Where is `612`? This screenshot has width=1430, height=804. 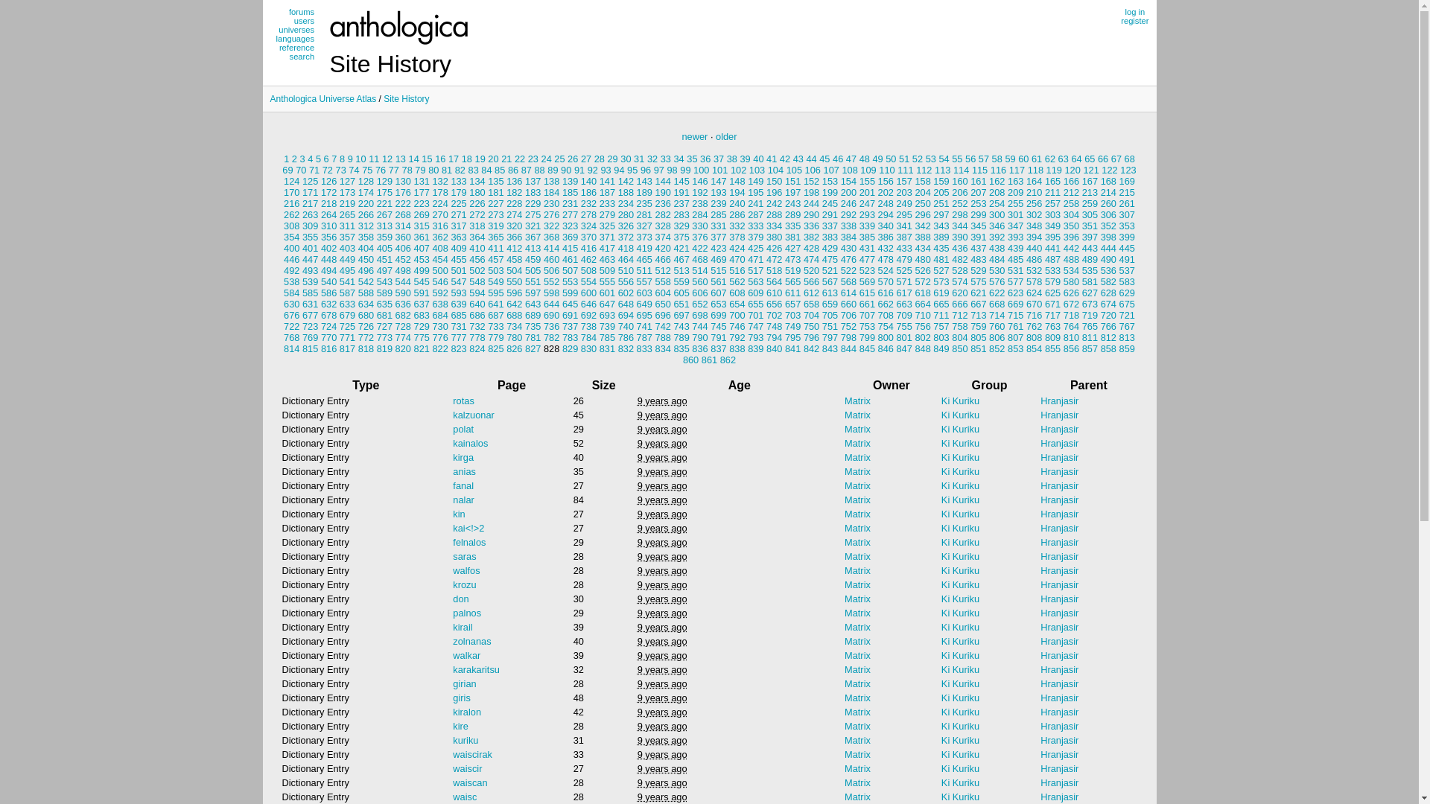 612 is located at coordinates (812, 293).